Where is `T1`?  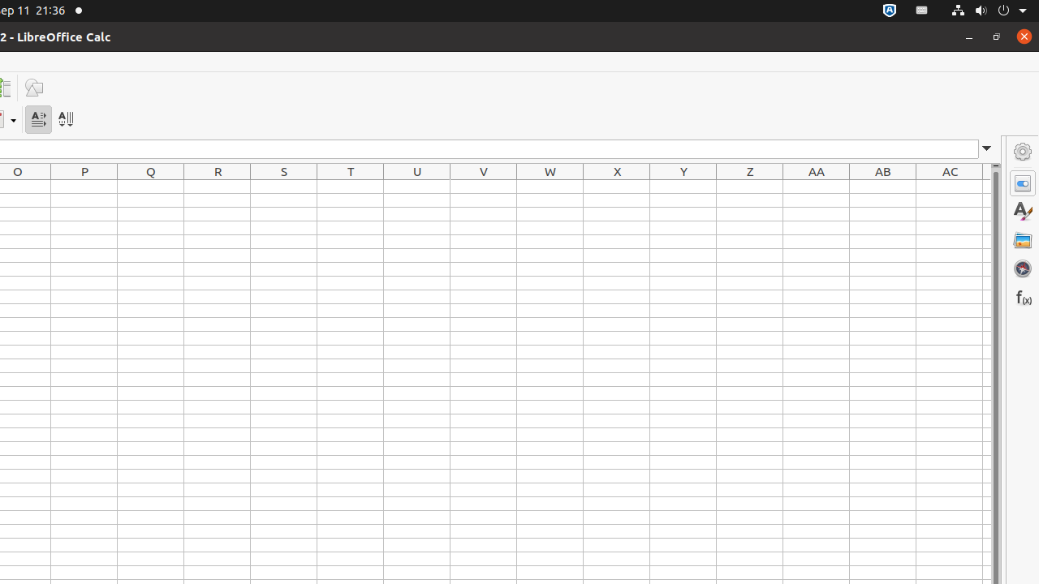
T1 is located at coordinates (351, 187).